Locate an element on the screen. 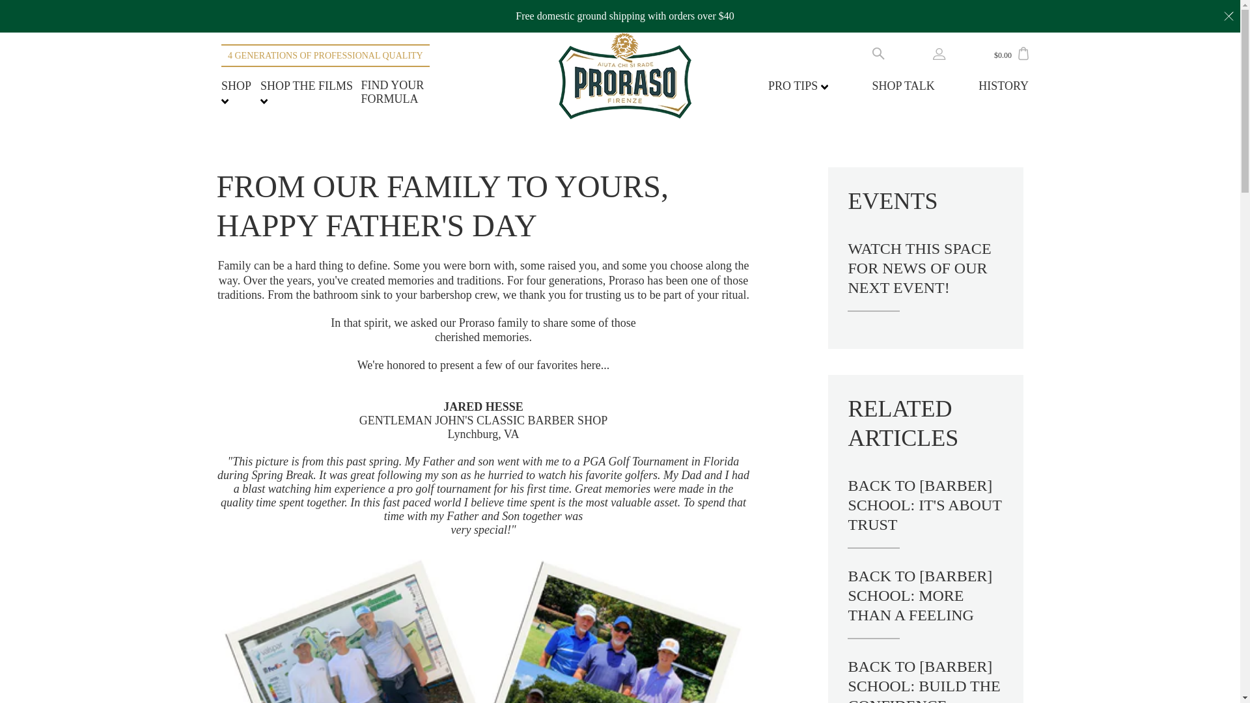  Search is located at coordinates (879, 53).